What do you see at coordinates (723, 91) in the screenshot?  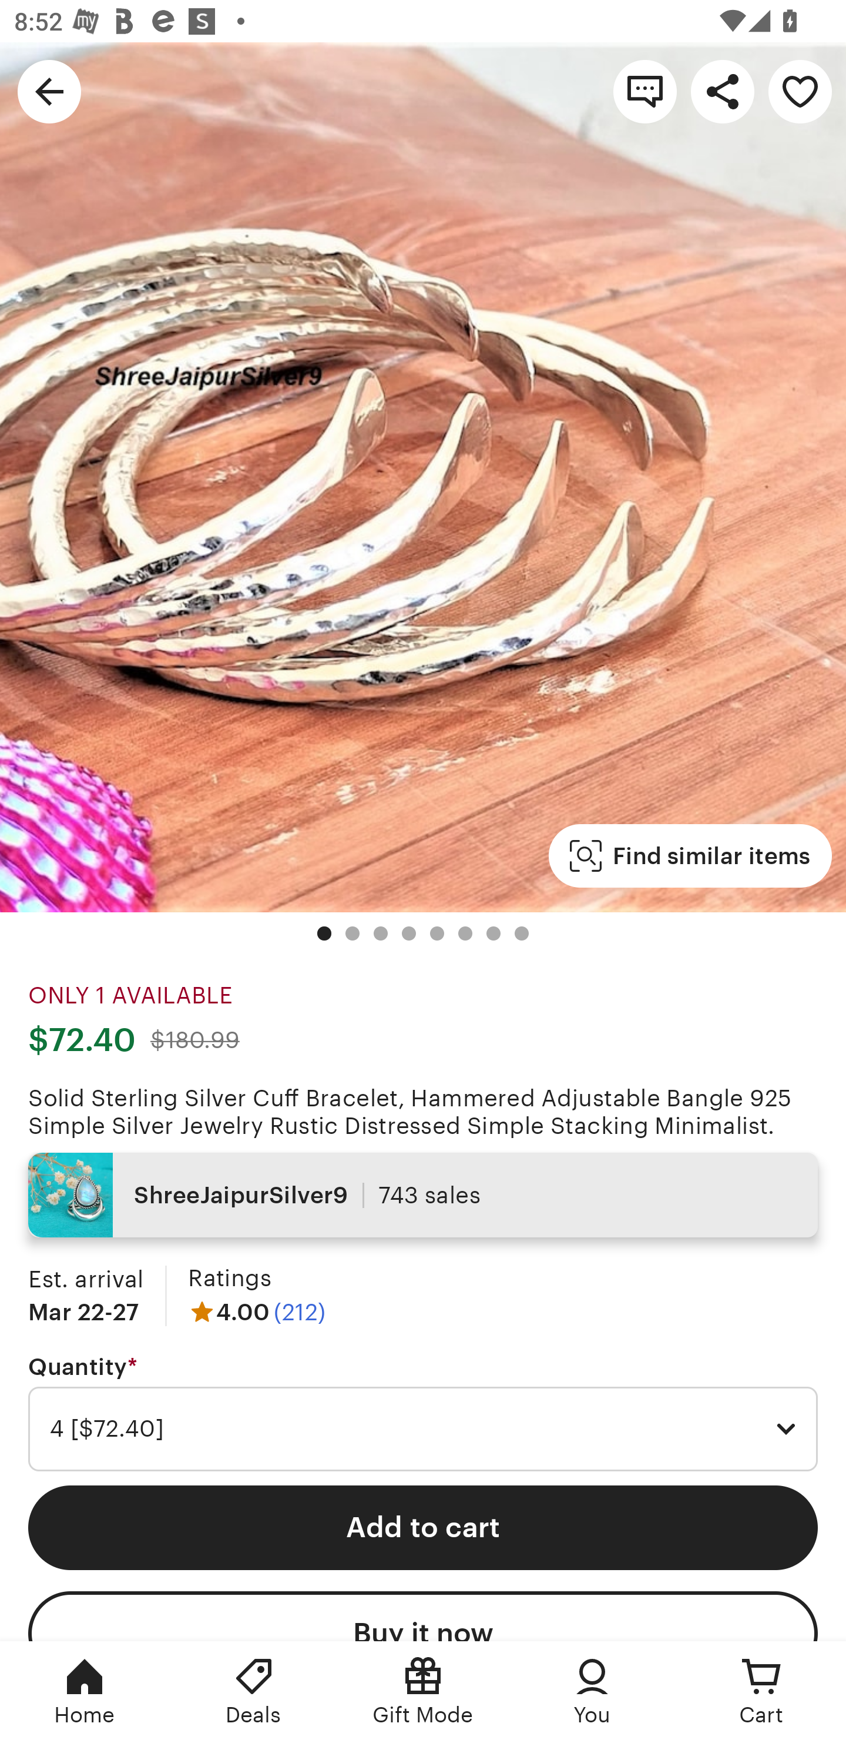 I see `Share` at bounding box center [723, 91].